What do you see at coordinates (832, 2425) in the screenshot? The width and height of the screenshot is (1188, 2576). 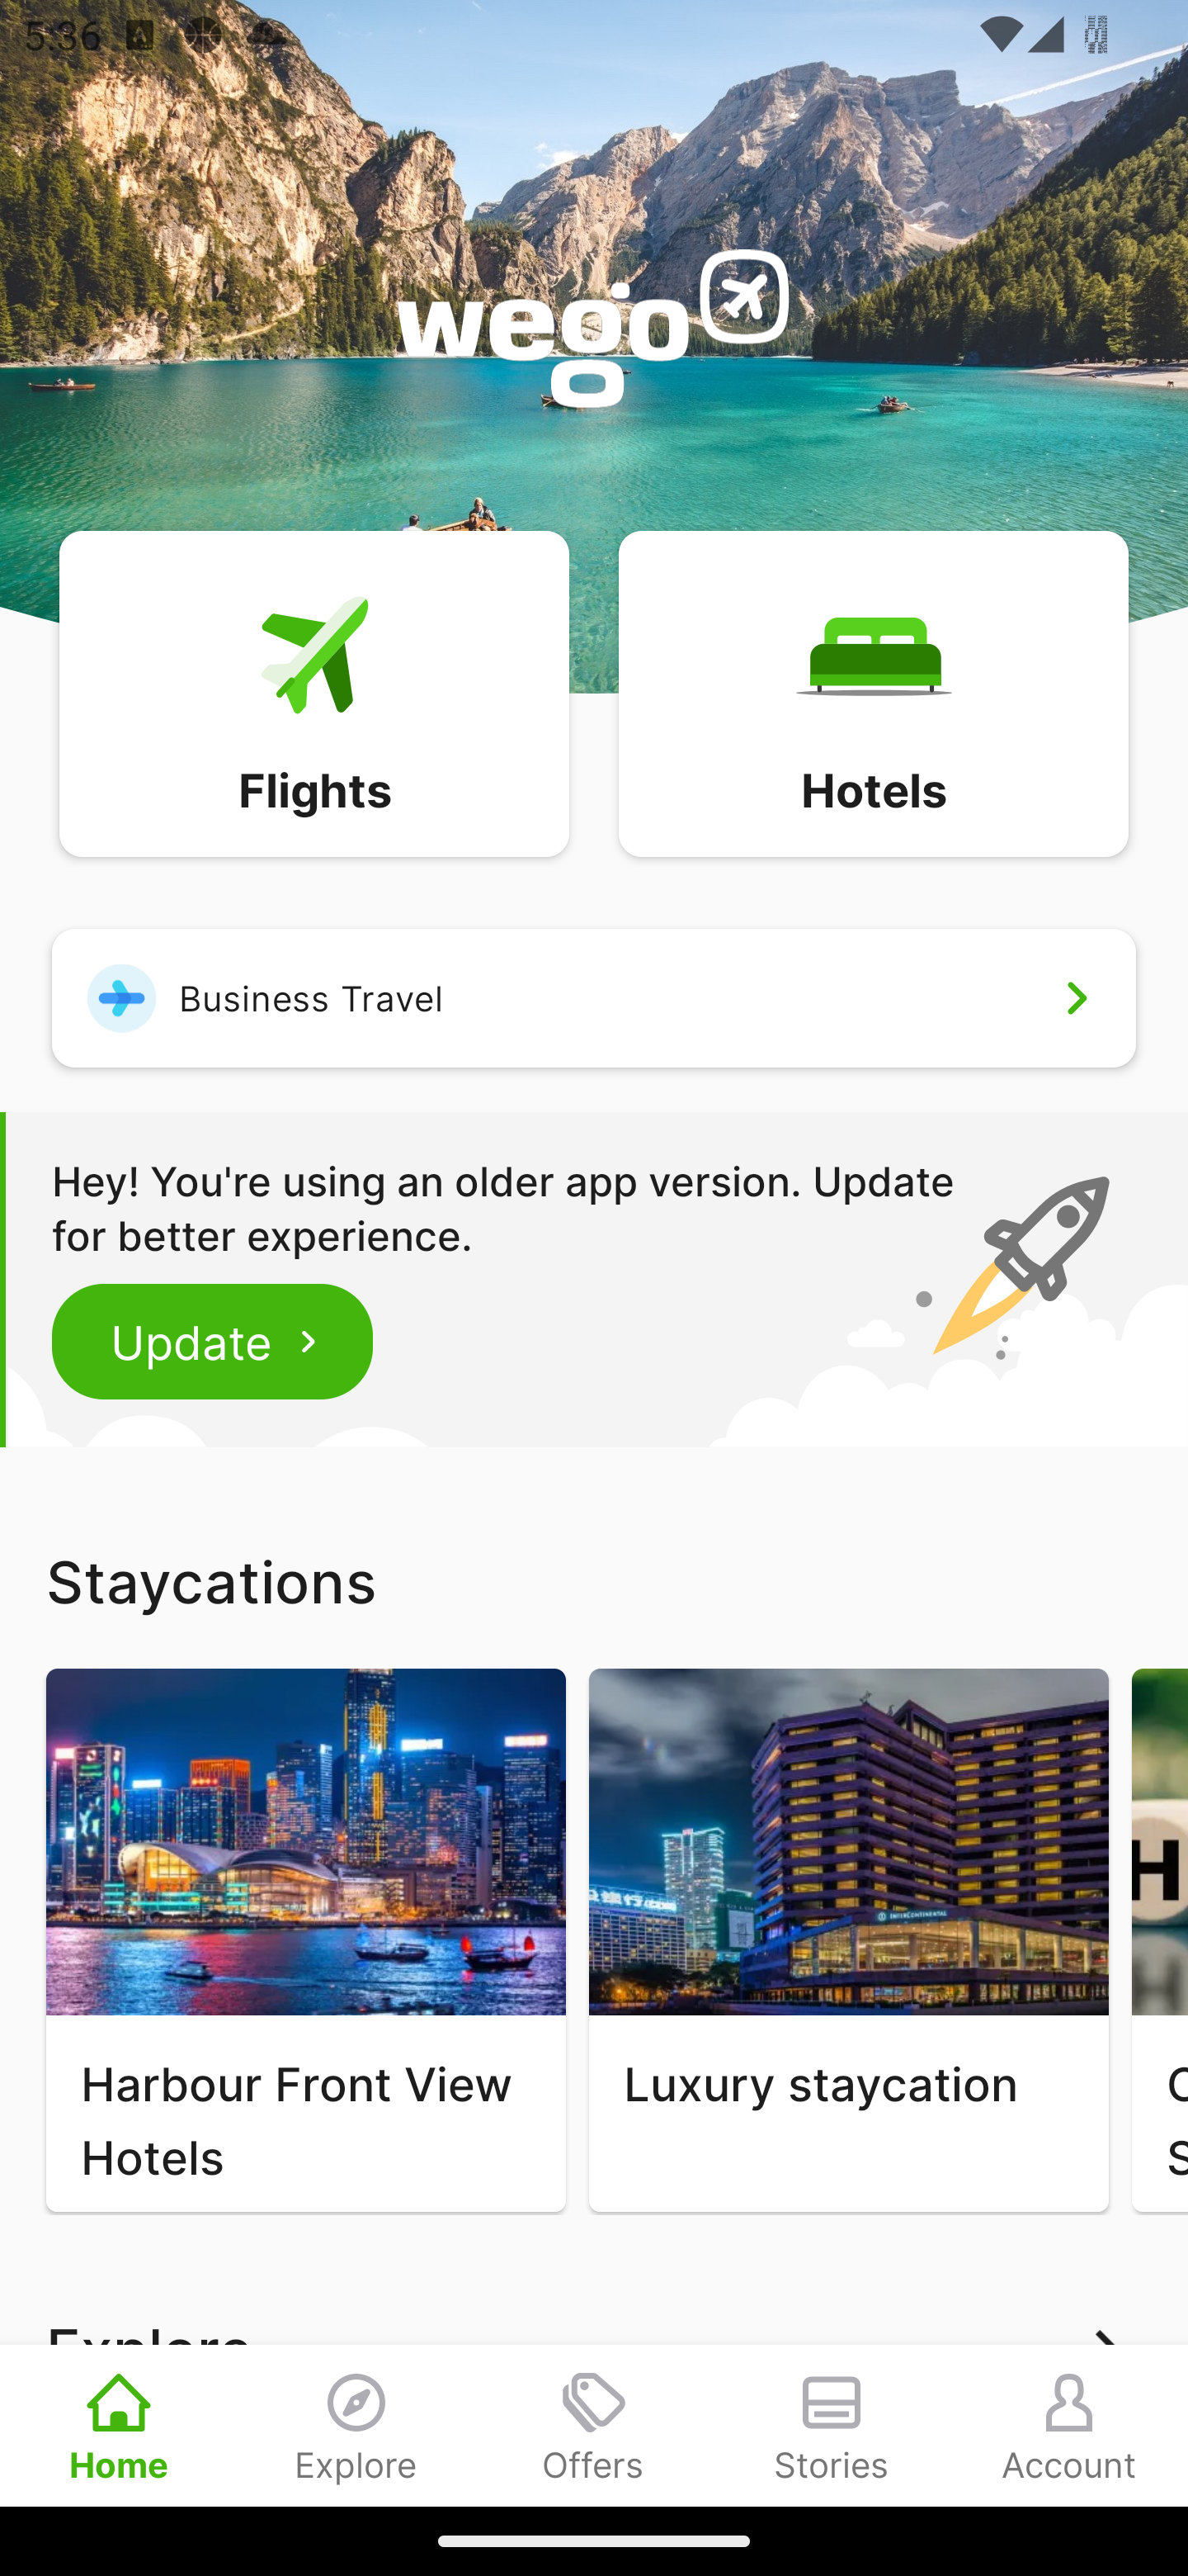 I see `Stories` at bounding box center [832, 2425].